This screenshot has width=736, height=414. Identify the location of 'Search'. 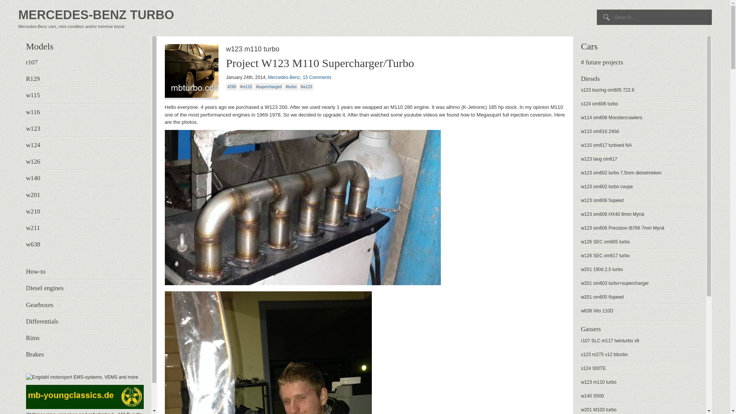
(15, 8).